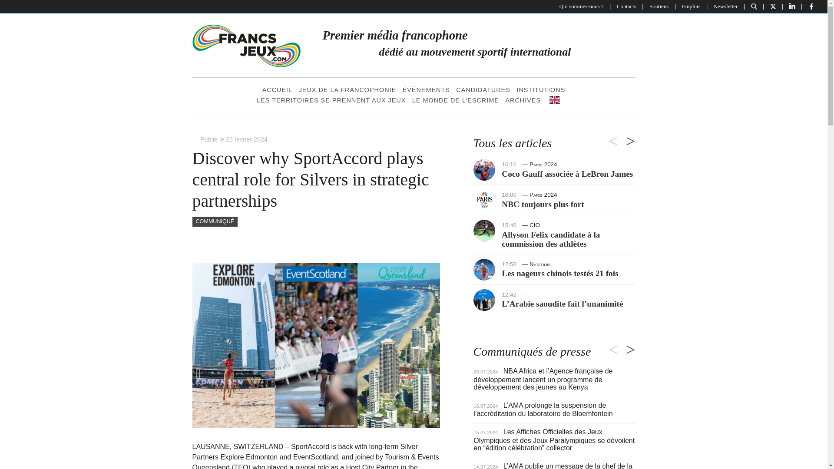 The width and height of the screenshot is (834, 469). I want to click on Newsletter, so click(725, 6).